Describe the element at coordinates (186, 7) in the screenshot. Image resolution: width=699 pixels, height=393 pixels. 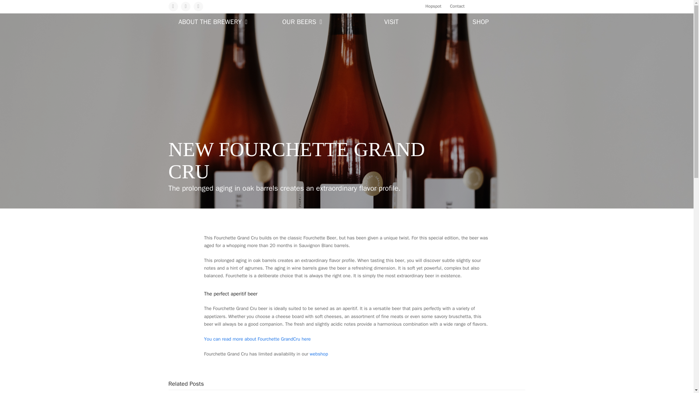
I see `Instagram` at that location.